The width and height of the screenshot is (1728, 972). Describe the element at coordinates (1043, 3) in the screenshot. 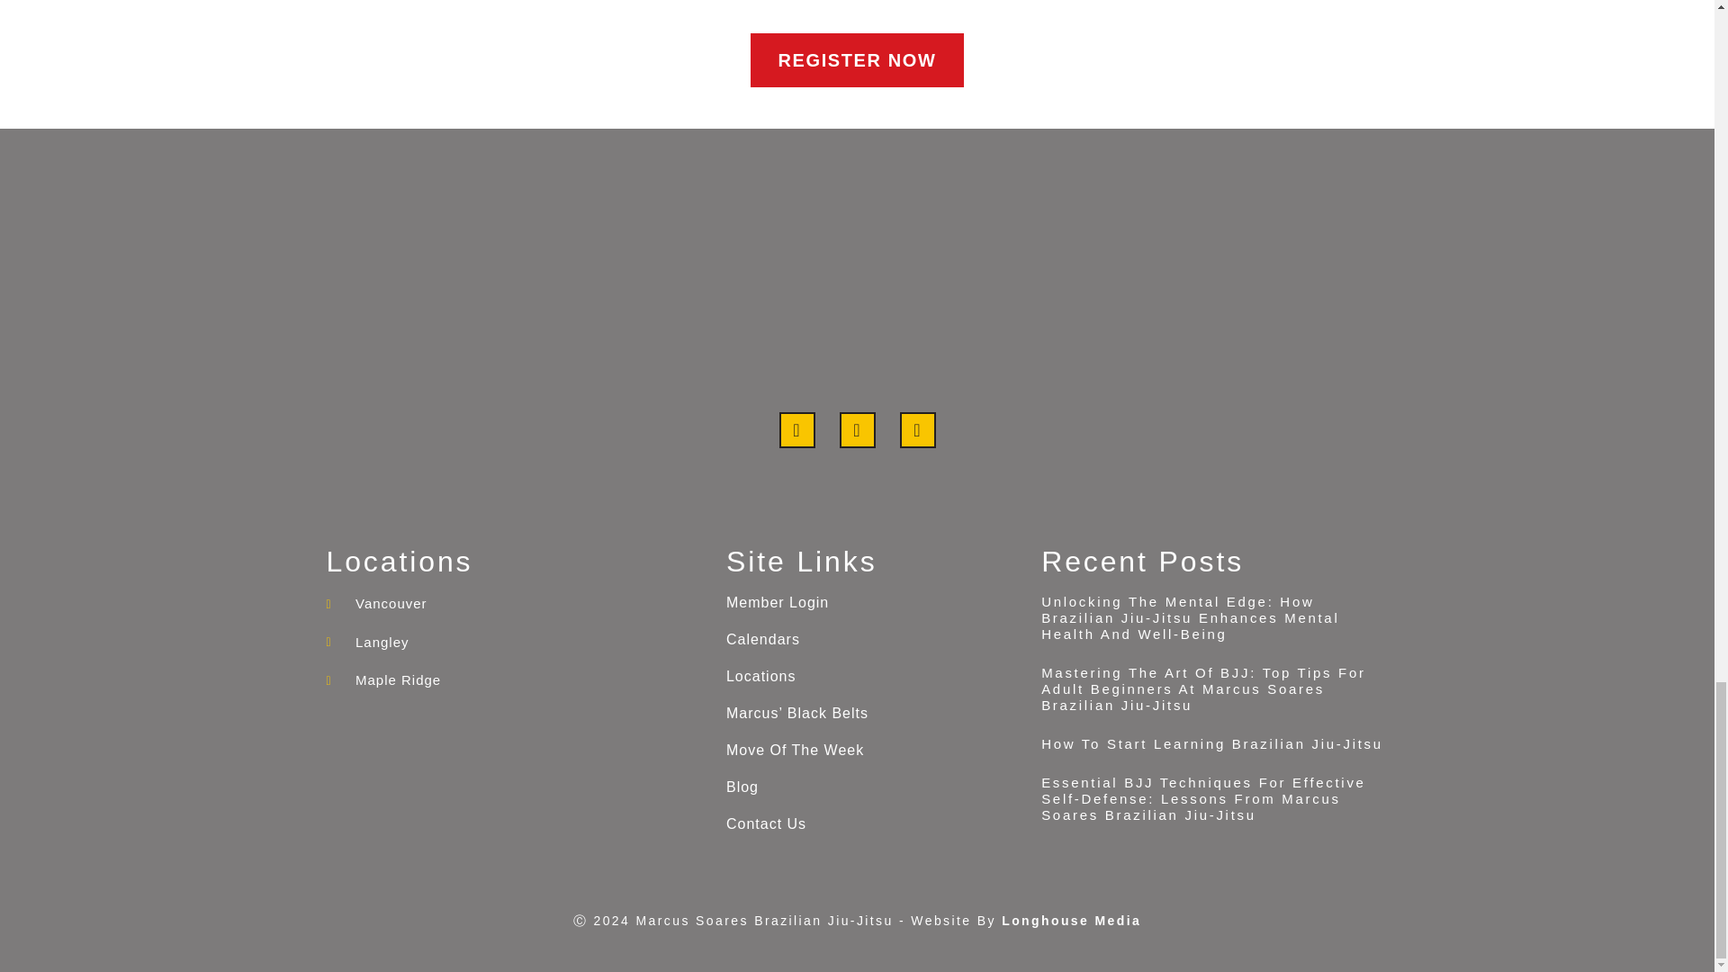

I see `604-725-9797` at that location.